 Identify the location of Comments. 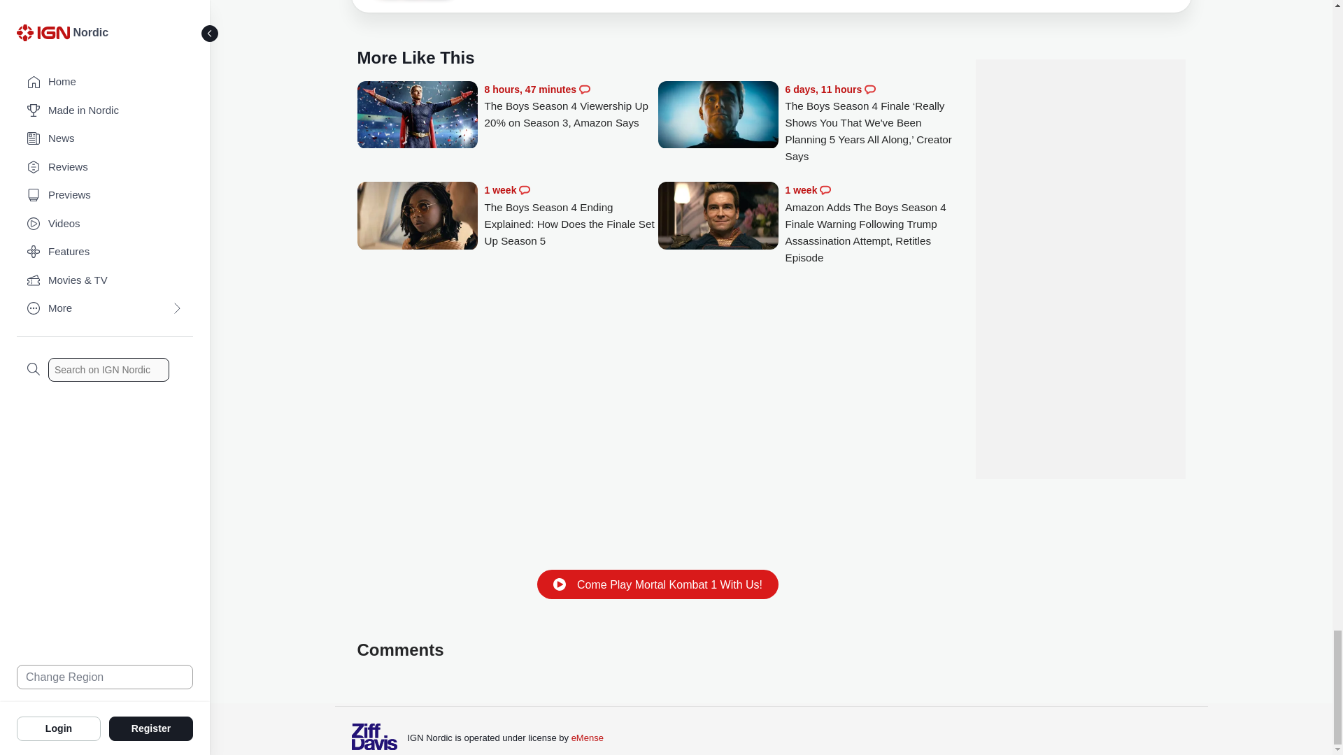
(825, 189).